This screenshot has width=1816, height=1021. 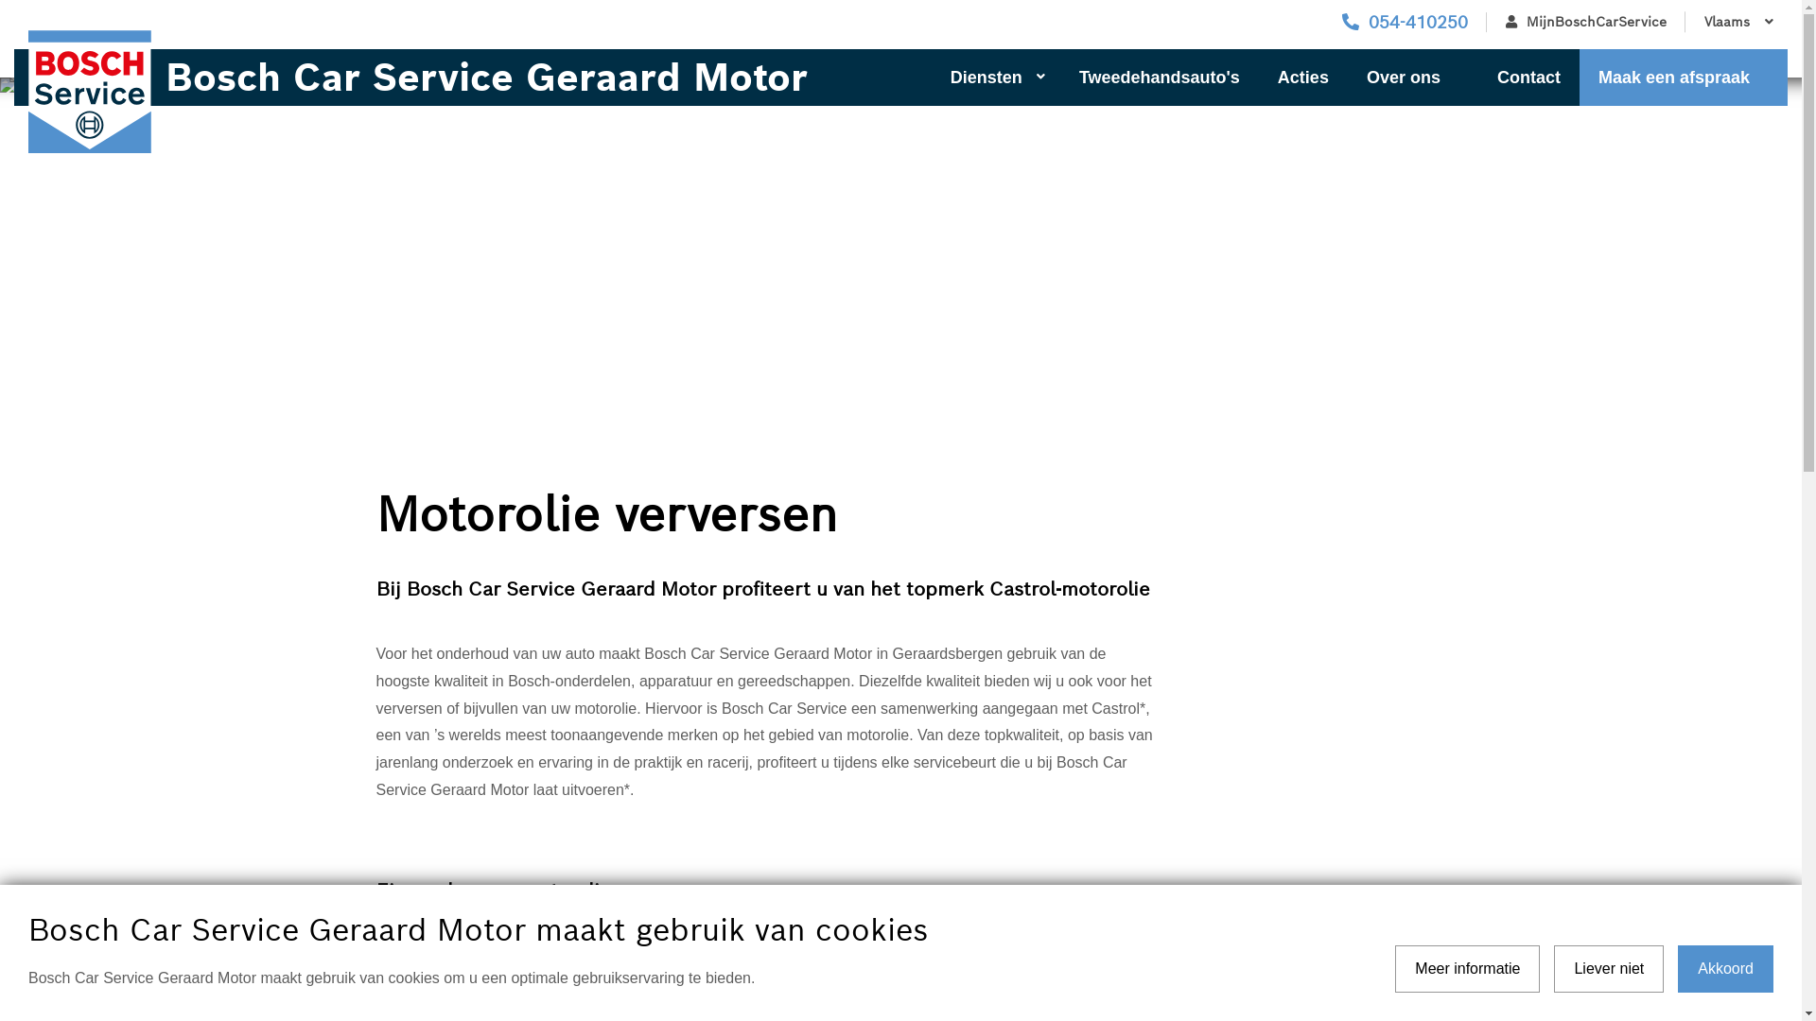 What do you see at coordinates (1528, 78) in the screenshot?
I see `Contact` at bounding box center [1528, 78].